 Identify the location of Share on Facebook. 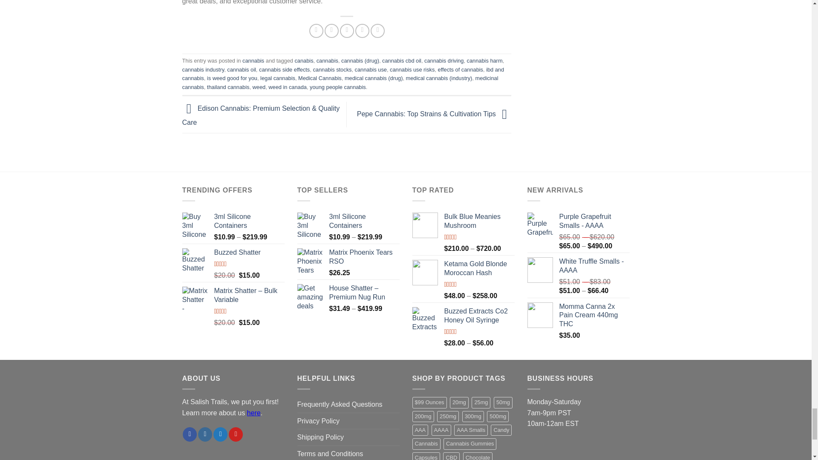
(316, 31).